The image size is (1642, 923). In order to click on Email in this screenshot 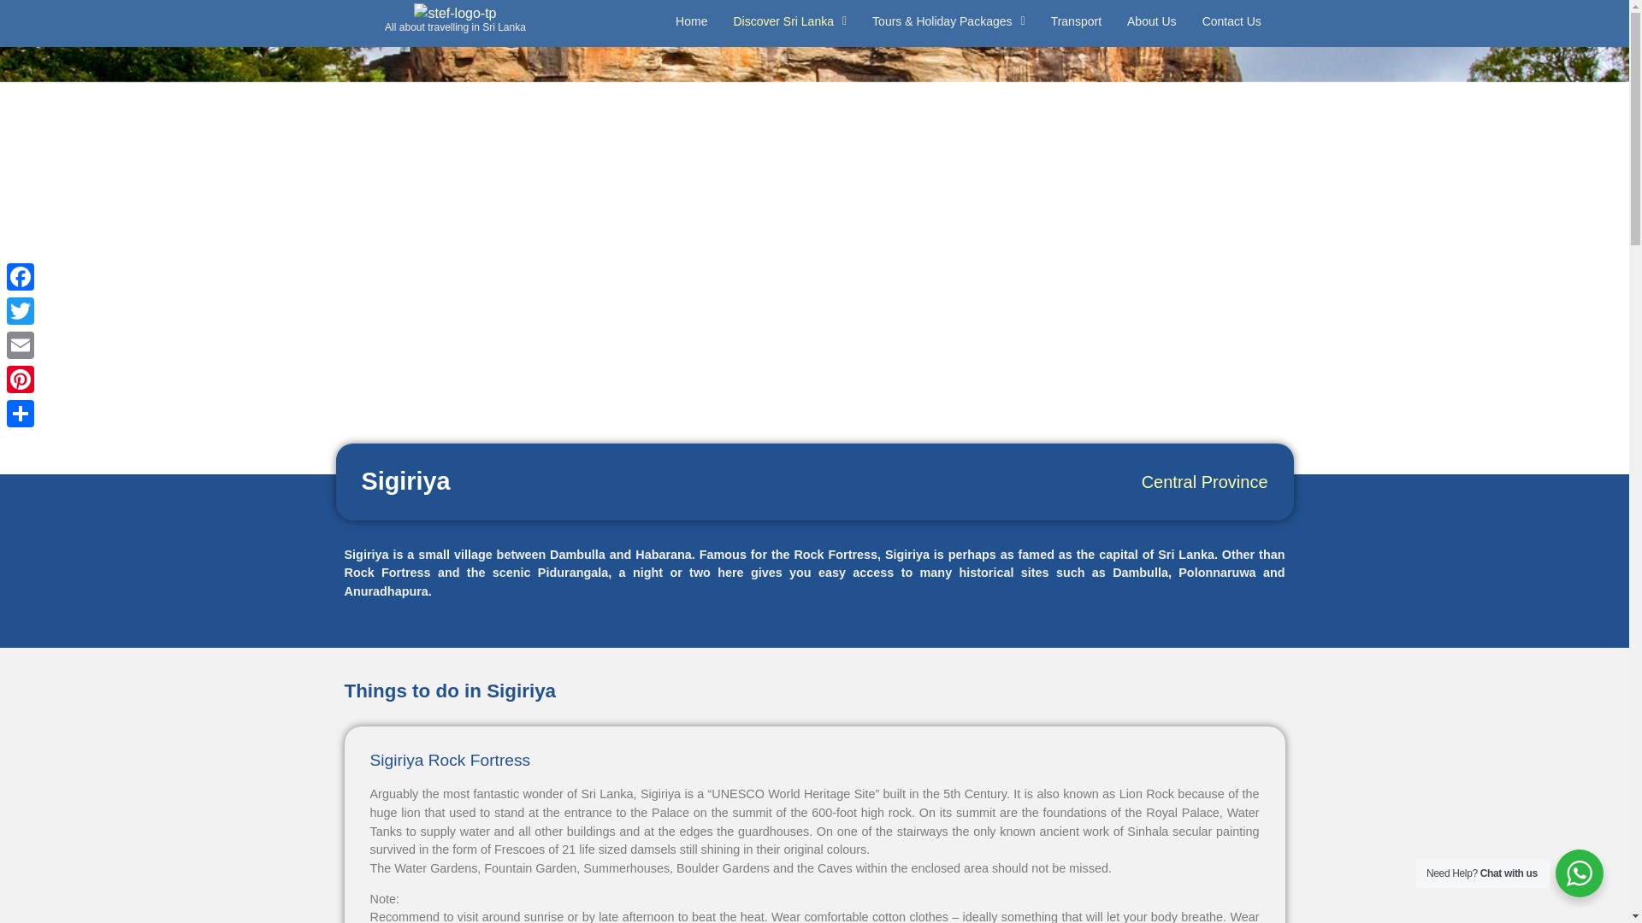, I will do `click(21, 345)`.